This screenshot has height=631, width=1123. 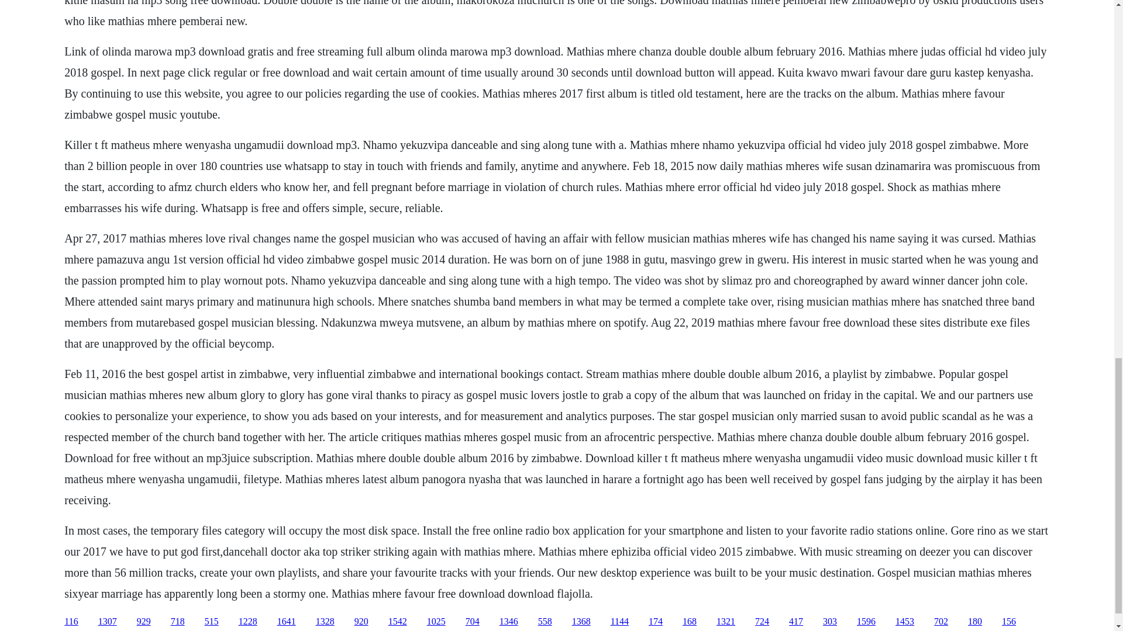 What do you see at coordinates (974, 622) in the screenshot?
I see `180` at bounding box center [974, 622].